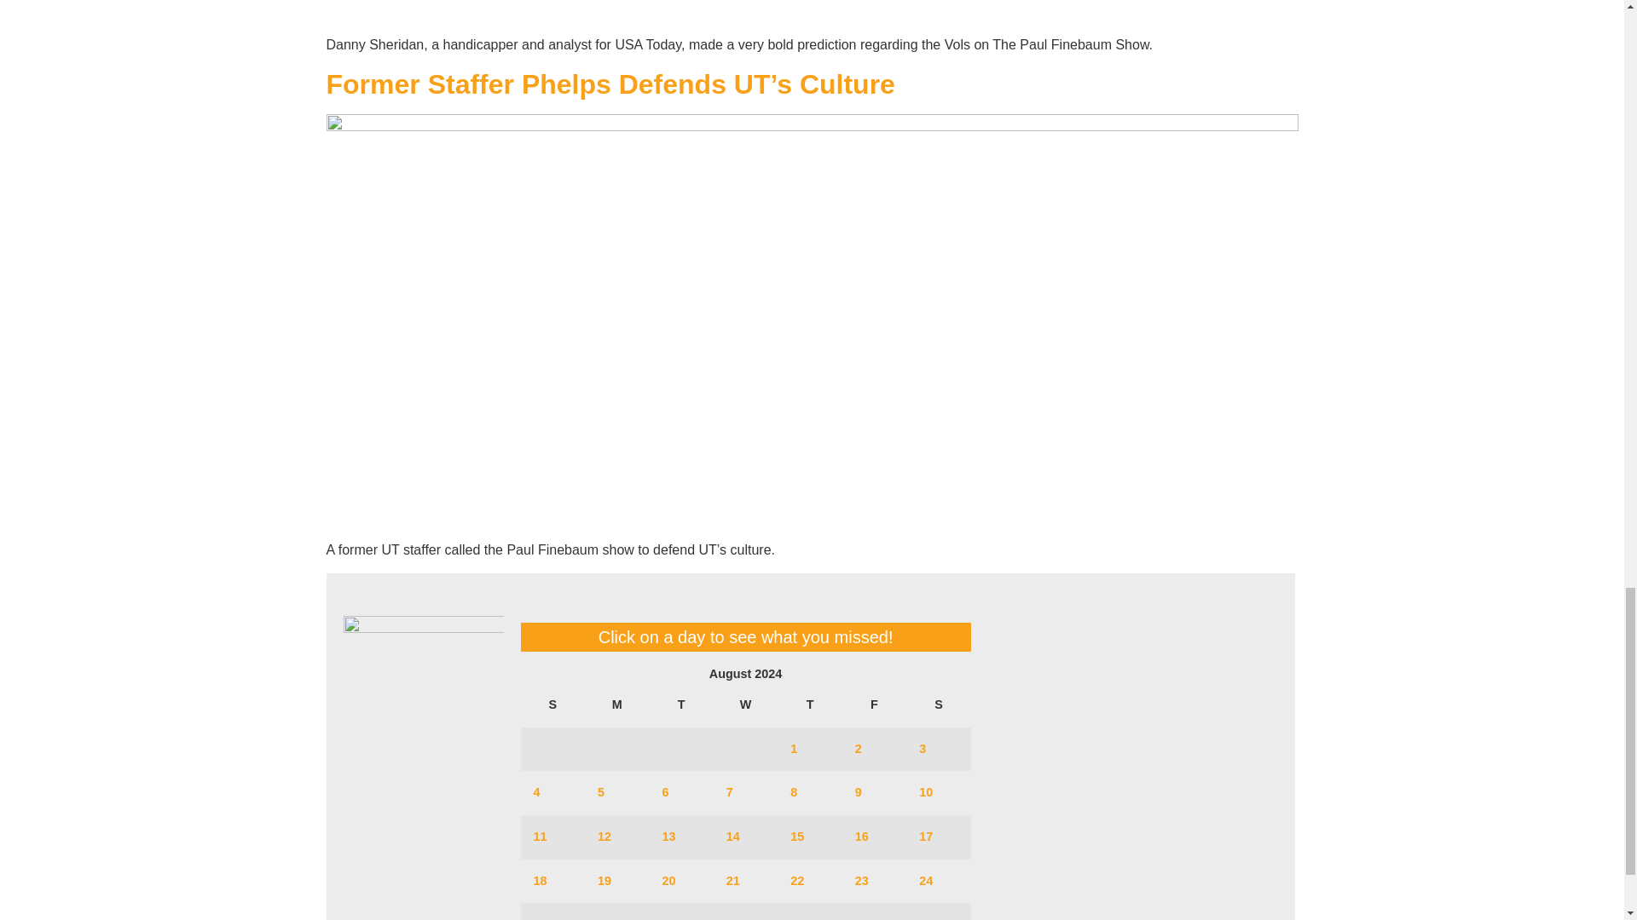 The height and width of the screenshot is (920, 1637). I want to click on Wednesday, so click(745, 705).